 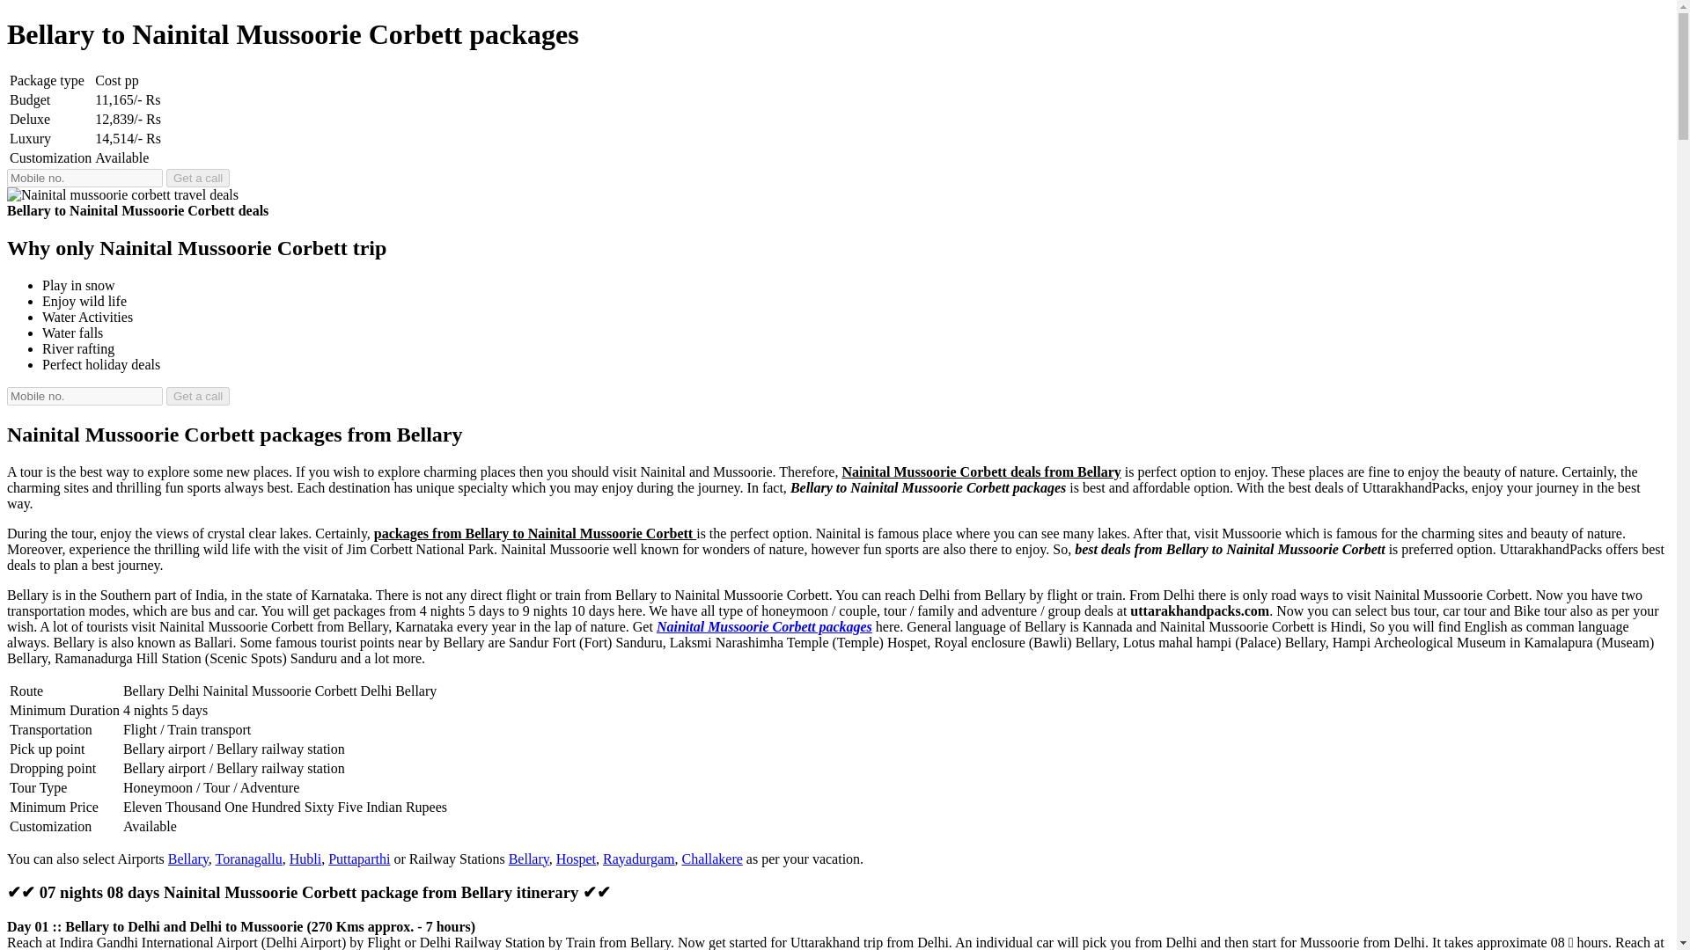 What do you see at coordinates (84, 396) in the screenshot?
I see `Enter your Mo. no. only digits` at bounding box center [84, 396].